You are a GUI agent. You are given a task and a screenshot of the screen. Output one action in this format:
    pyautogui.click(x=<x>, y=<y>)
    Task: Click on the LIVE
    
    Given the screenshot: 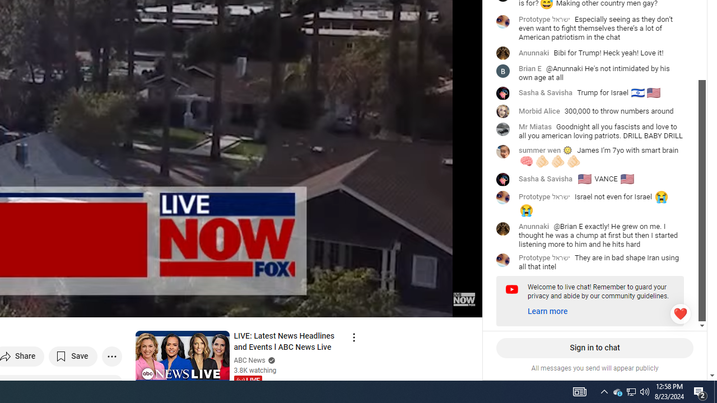 What is the action you would take?
    pyautogui.click(x=248, y=381)
    